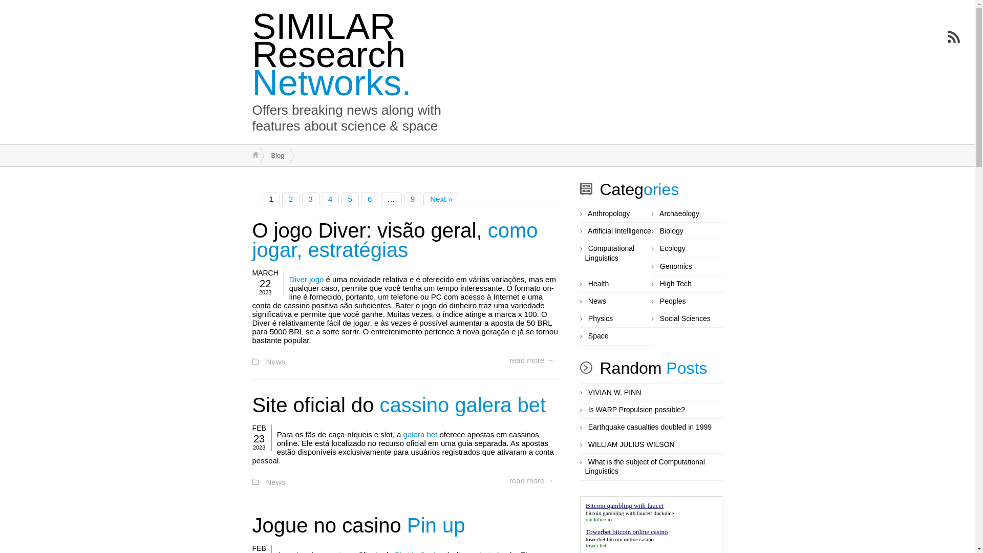  What do you see at coordinates (650, 428) in the screenshot?
I see `Earthquake casualties doubled in 1999` at bounding box center [650, 428].